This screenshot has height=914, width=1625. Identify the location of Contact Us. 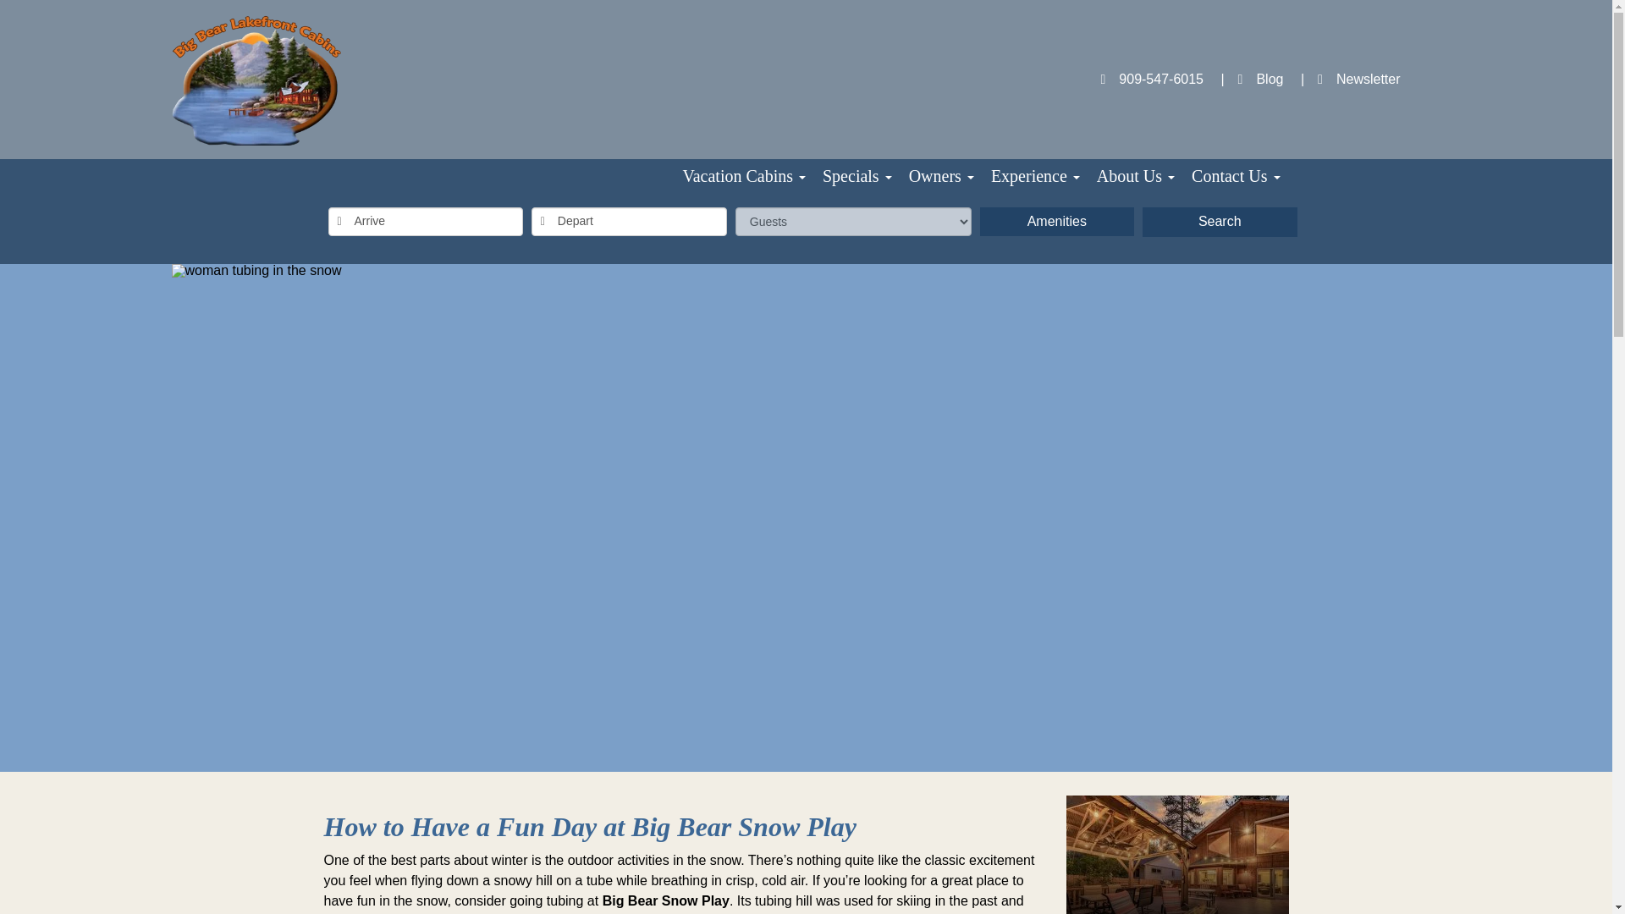
(1236, 175).